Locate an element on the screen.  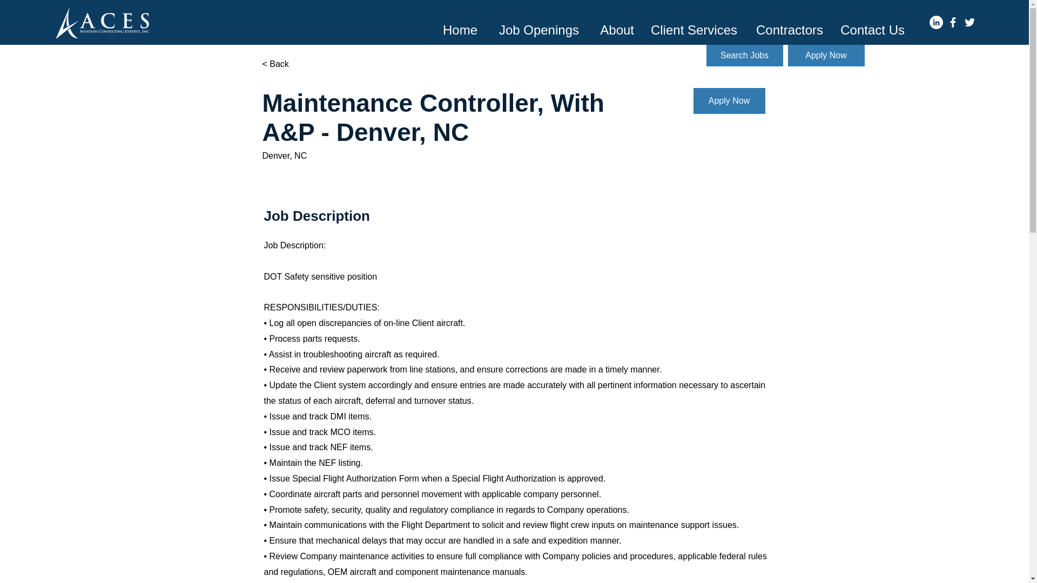
Home is located at coordinates (458, 25).